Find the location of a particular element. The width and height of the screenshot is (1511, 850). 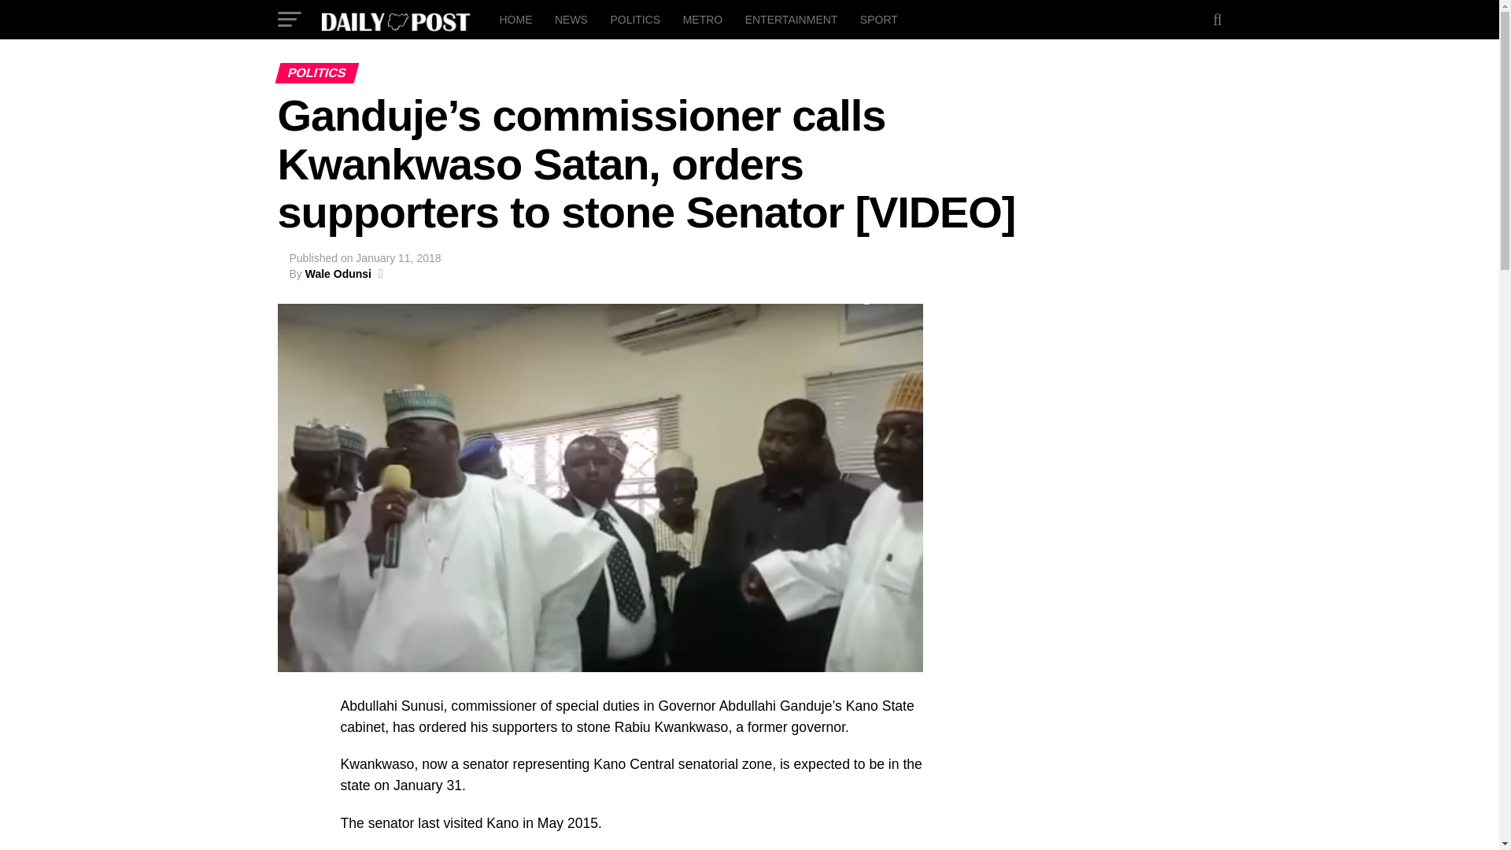

Wale Odunsi is located at coordinates (338, 274).